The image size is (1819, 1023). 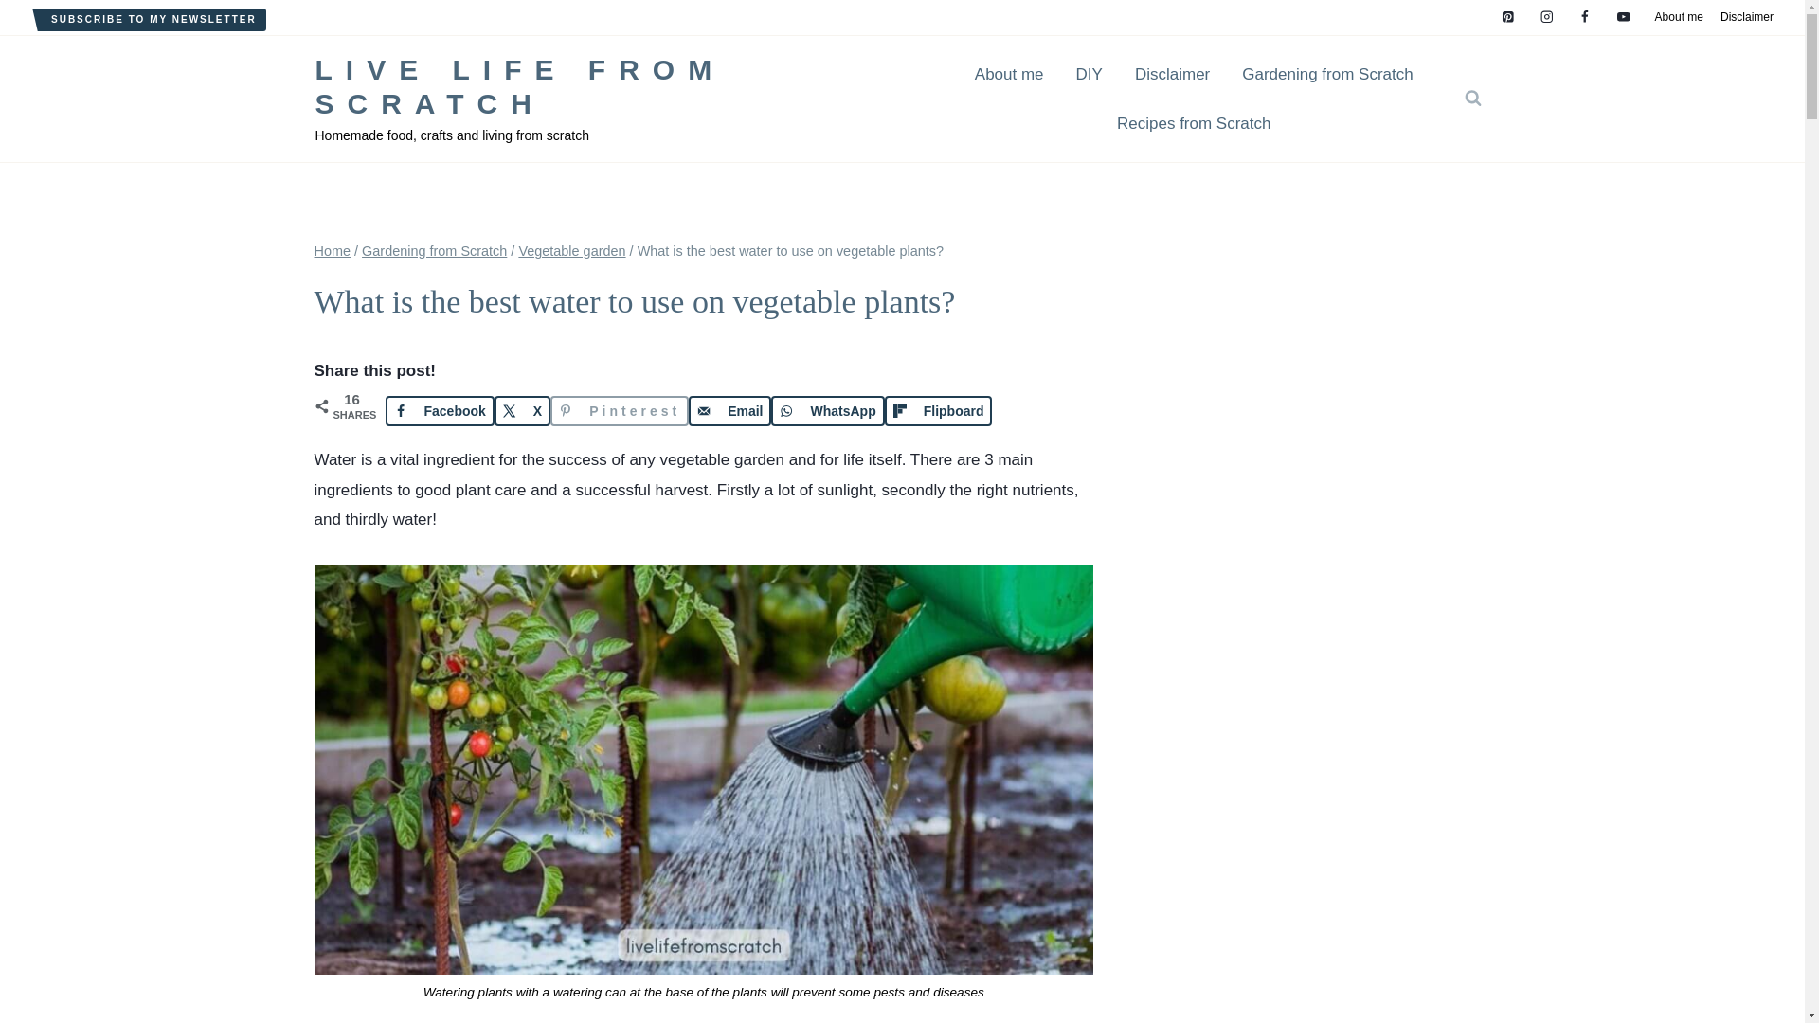 What do you see at coordinates (333, 251) in the screenshot?
I see `Home` at bounding box center [333, 251].